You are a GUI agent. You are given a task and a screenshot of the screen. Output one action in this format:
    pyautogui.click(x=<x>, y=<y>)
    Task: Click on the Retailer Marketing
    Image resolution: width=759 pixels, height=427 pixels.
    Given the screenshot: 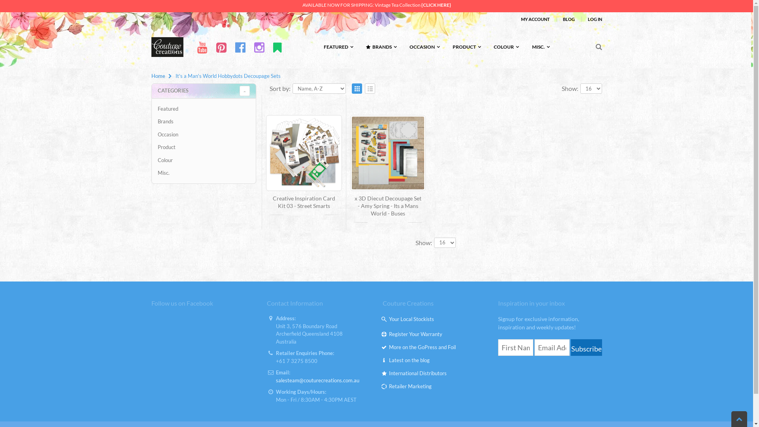 What is the action you would take?
    pyautogui.click(x=410, y=386)
    